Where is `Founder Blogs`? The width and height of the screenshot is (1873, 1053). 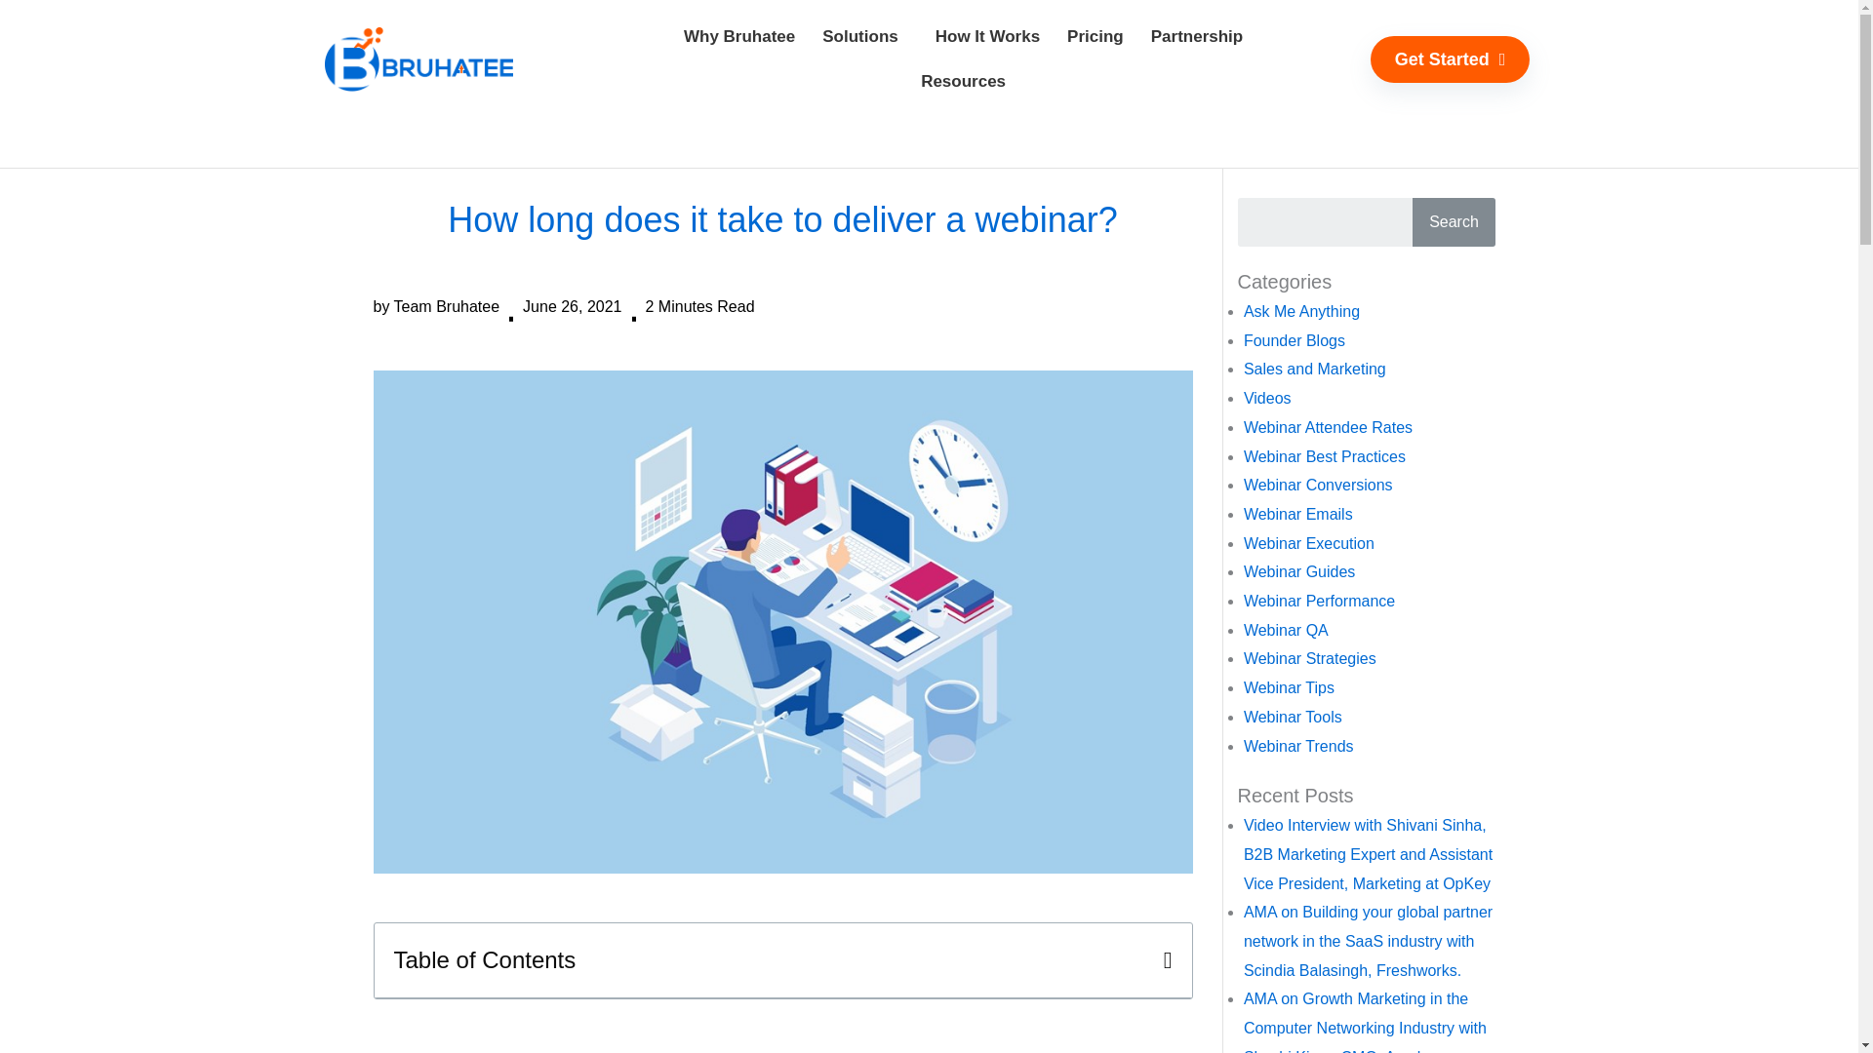 Founder Blogs is located at coordinates (1294, 340).